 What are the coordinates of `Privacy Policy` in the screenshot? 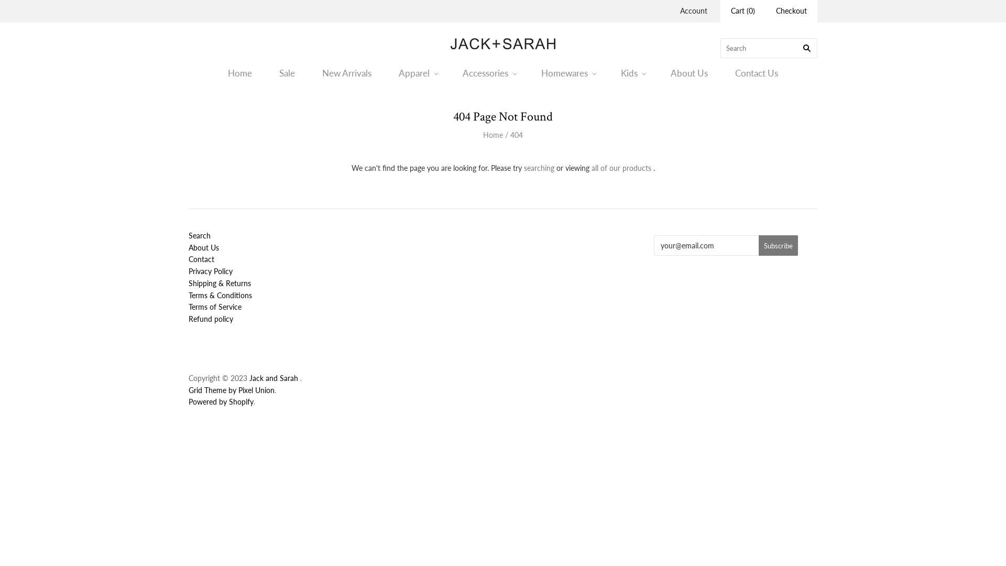 It's located at (211, 271).